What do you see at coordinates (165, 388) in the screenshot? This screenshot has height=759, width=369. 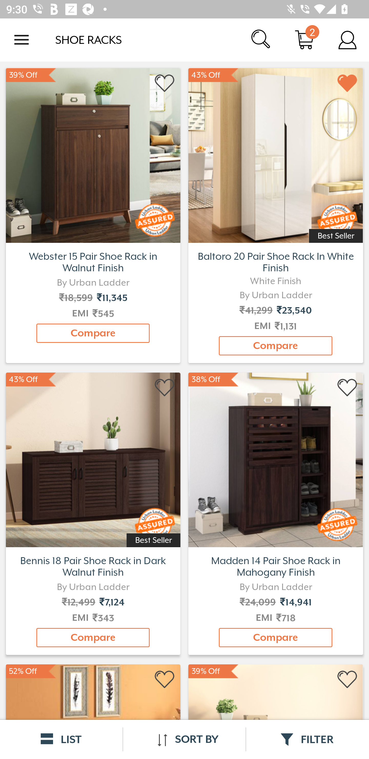 I see `` at bounding box center [165, 388].